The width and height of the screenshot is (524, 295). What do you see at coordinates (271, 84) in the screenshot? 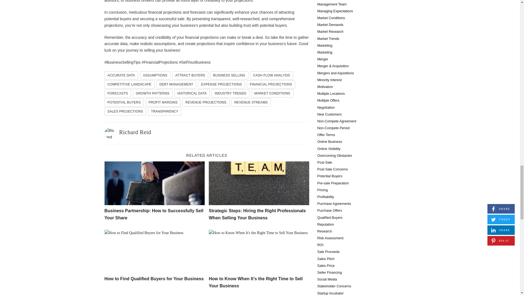
I see `financial projections Tag` at bounding box center [271, 84].